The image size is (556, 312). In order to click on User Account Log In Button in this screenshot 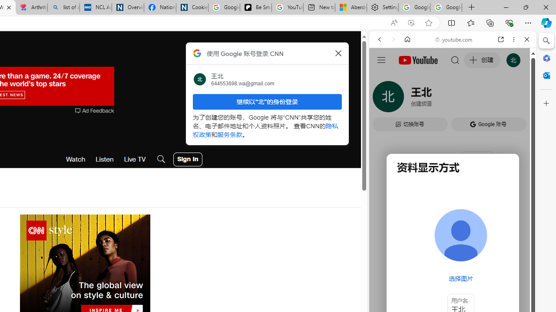, I will do `click(188, 159)`.